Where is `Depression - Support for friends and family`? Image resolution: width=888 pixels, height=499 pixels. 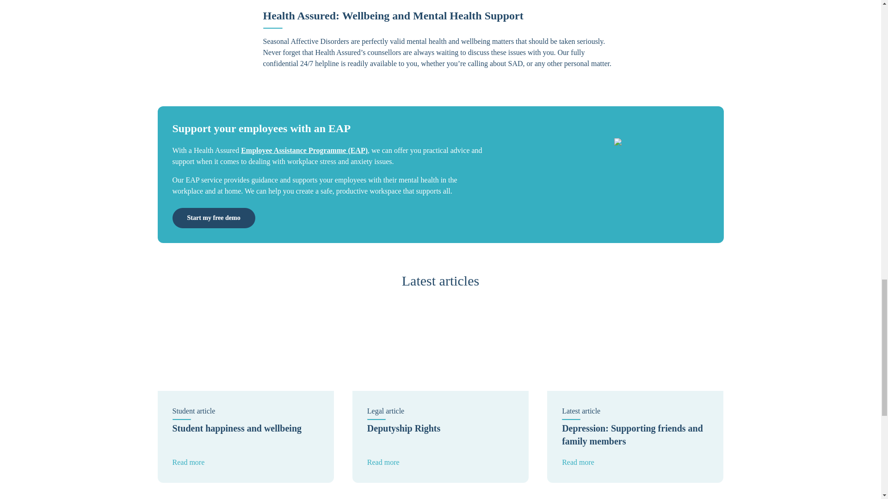 Depression - Support for friends and family is located at coordinates (214, 218).